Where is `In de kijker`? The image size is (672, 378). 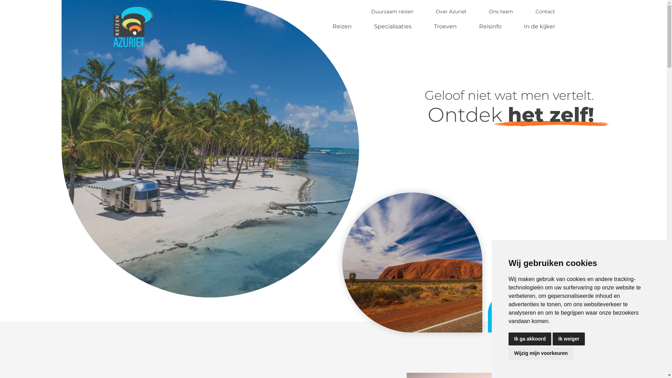 In de kijker is located at coordinates (540, 27).